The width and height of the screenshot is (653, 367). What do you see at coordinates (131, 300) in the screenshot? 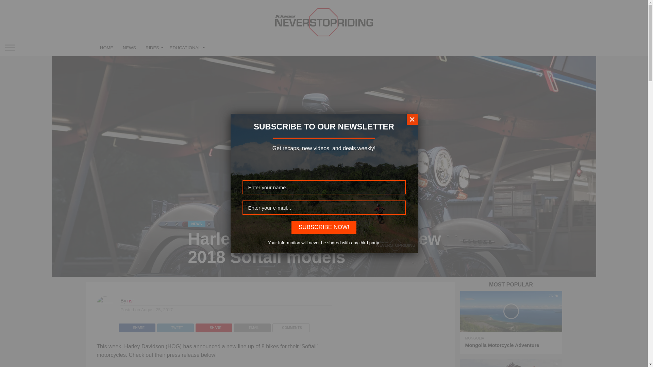
I see `Posts by nsr` at bounding box center [131, 300].